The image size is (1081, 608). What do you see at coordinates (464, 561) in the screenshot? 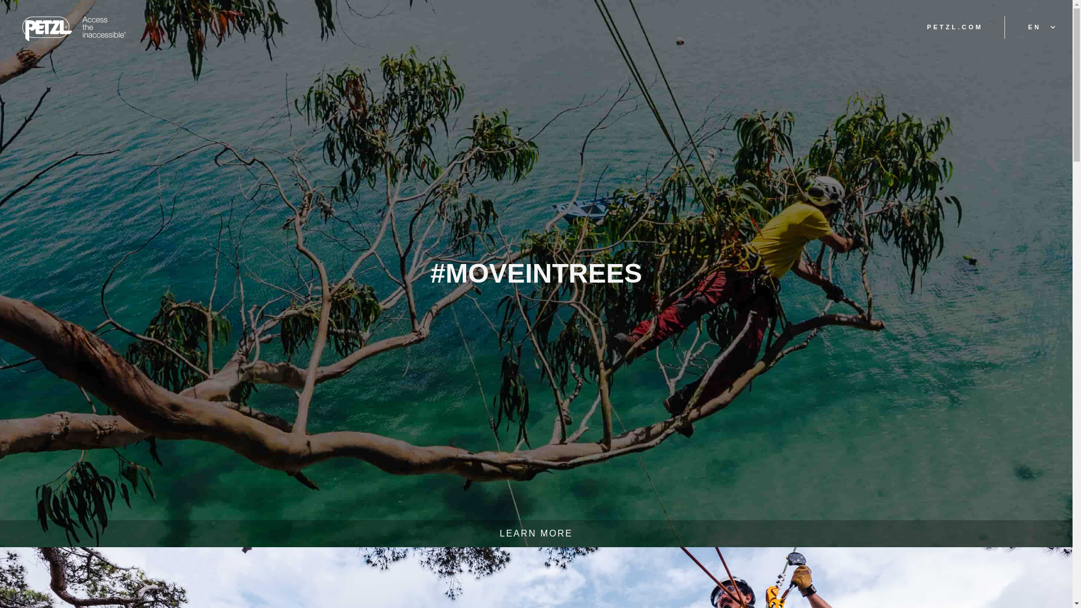
I see `TECH TIPS` at bounding box center [464, 561].